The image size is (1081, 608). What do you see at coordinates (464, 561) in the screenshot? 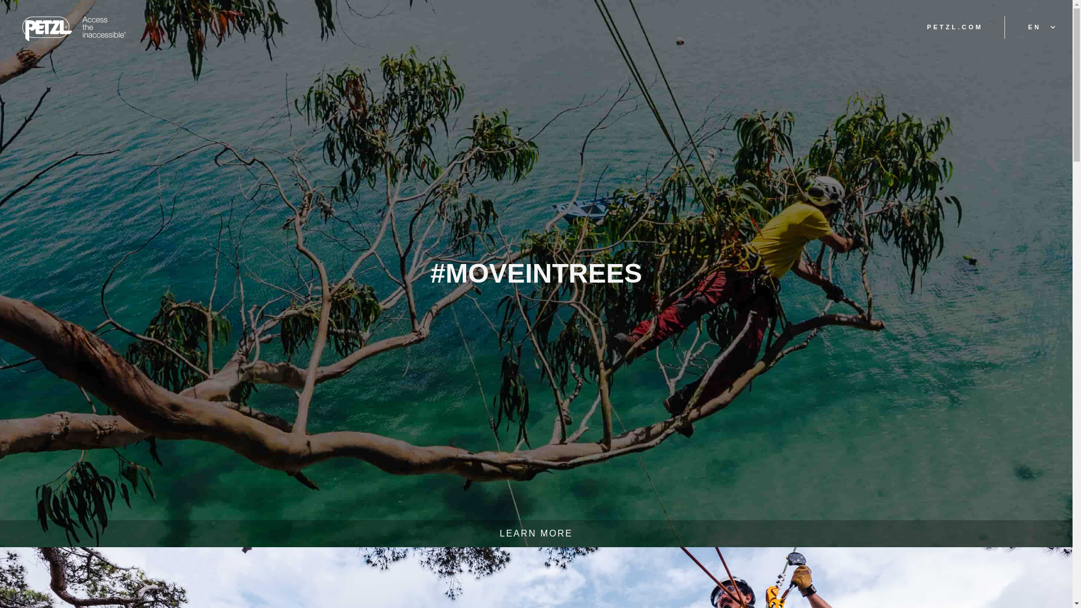
I see `TECH TIPS` at bounding box center [464, 561].